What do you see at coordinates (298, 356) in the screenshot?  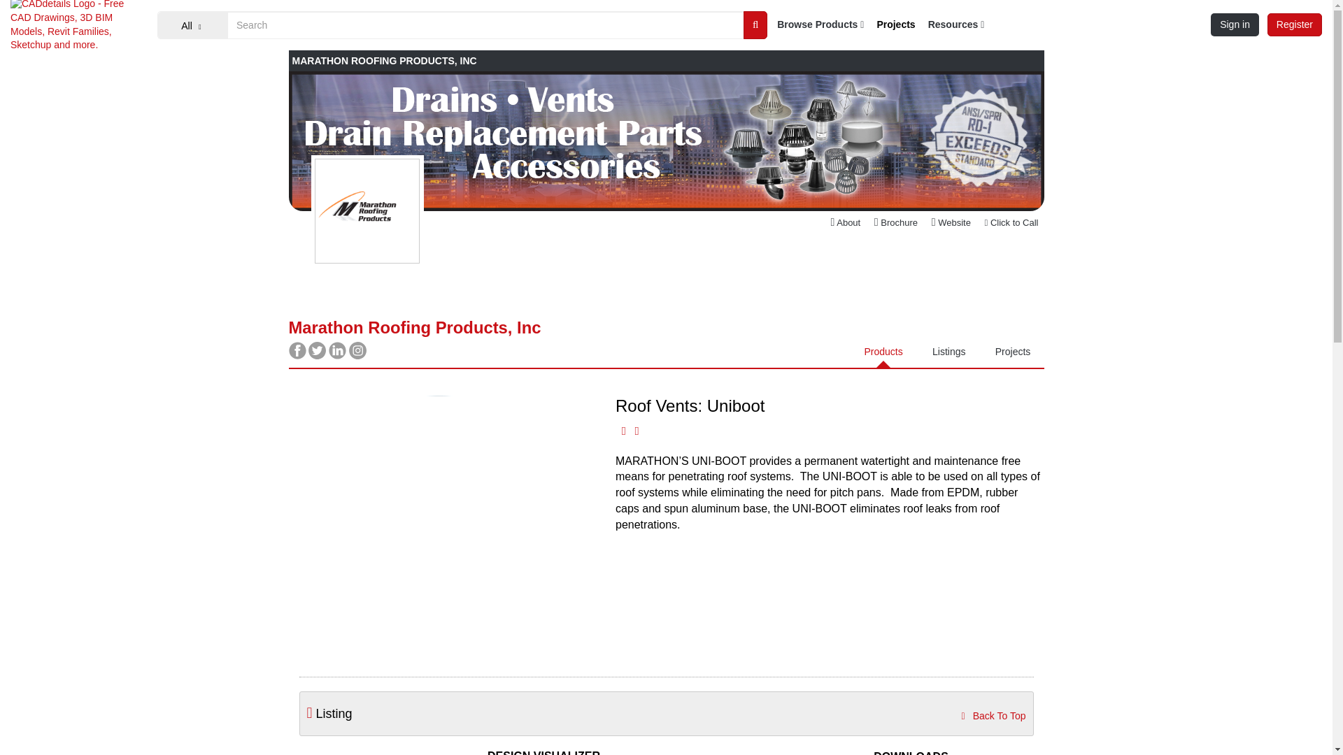 I see `Facebook` at bounding box center [298, 356].